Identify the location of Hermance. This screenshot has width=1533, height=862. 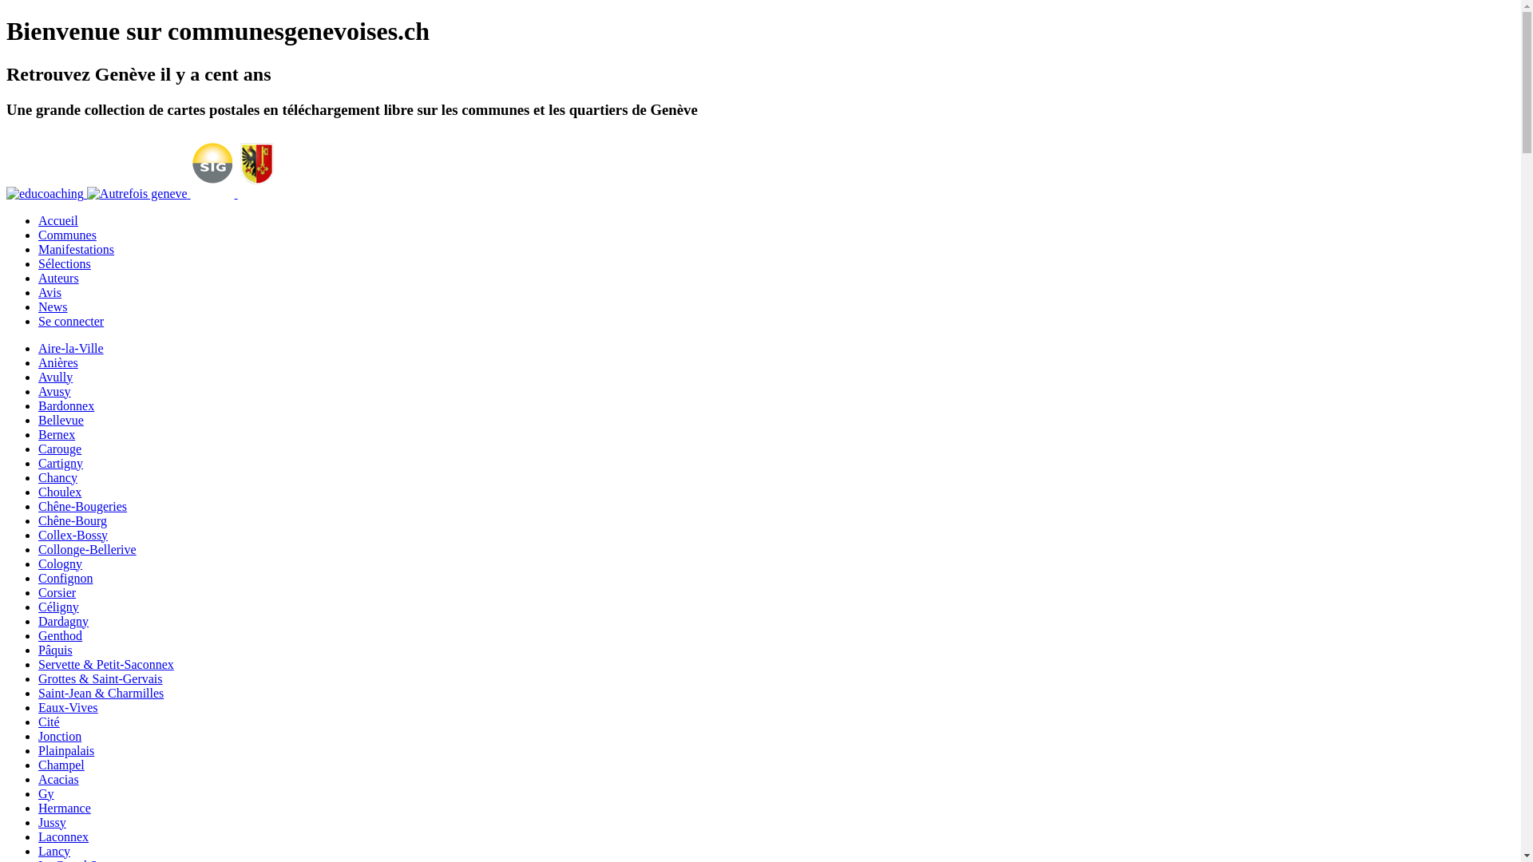
(65, 808).